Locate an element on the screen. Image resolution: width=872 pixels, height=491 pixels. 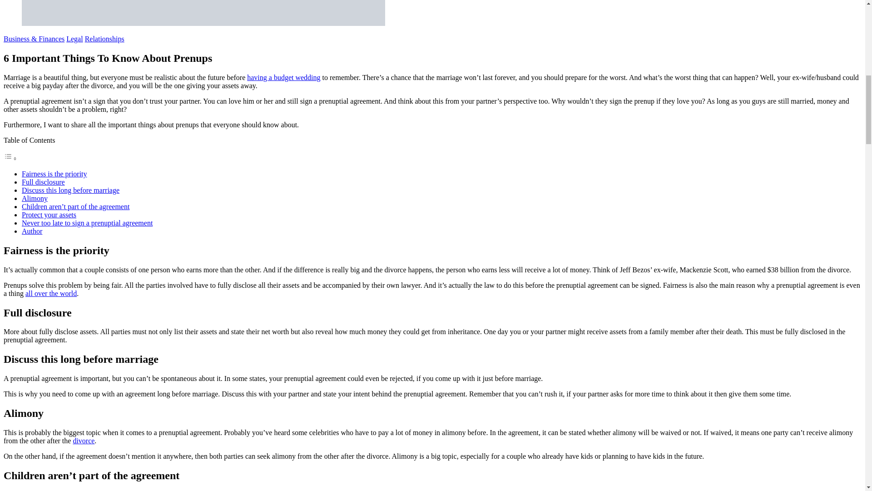
Author is located at coordinates (32, 231).